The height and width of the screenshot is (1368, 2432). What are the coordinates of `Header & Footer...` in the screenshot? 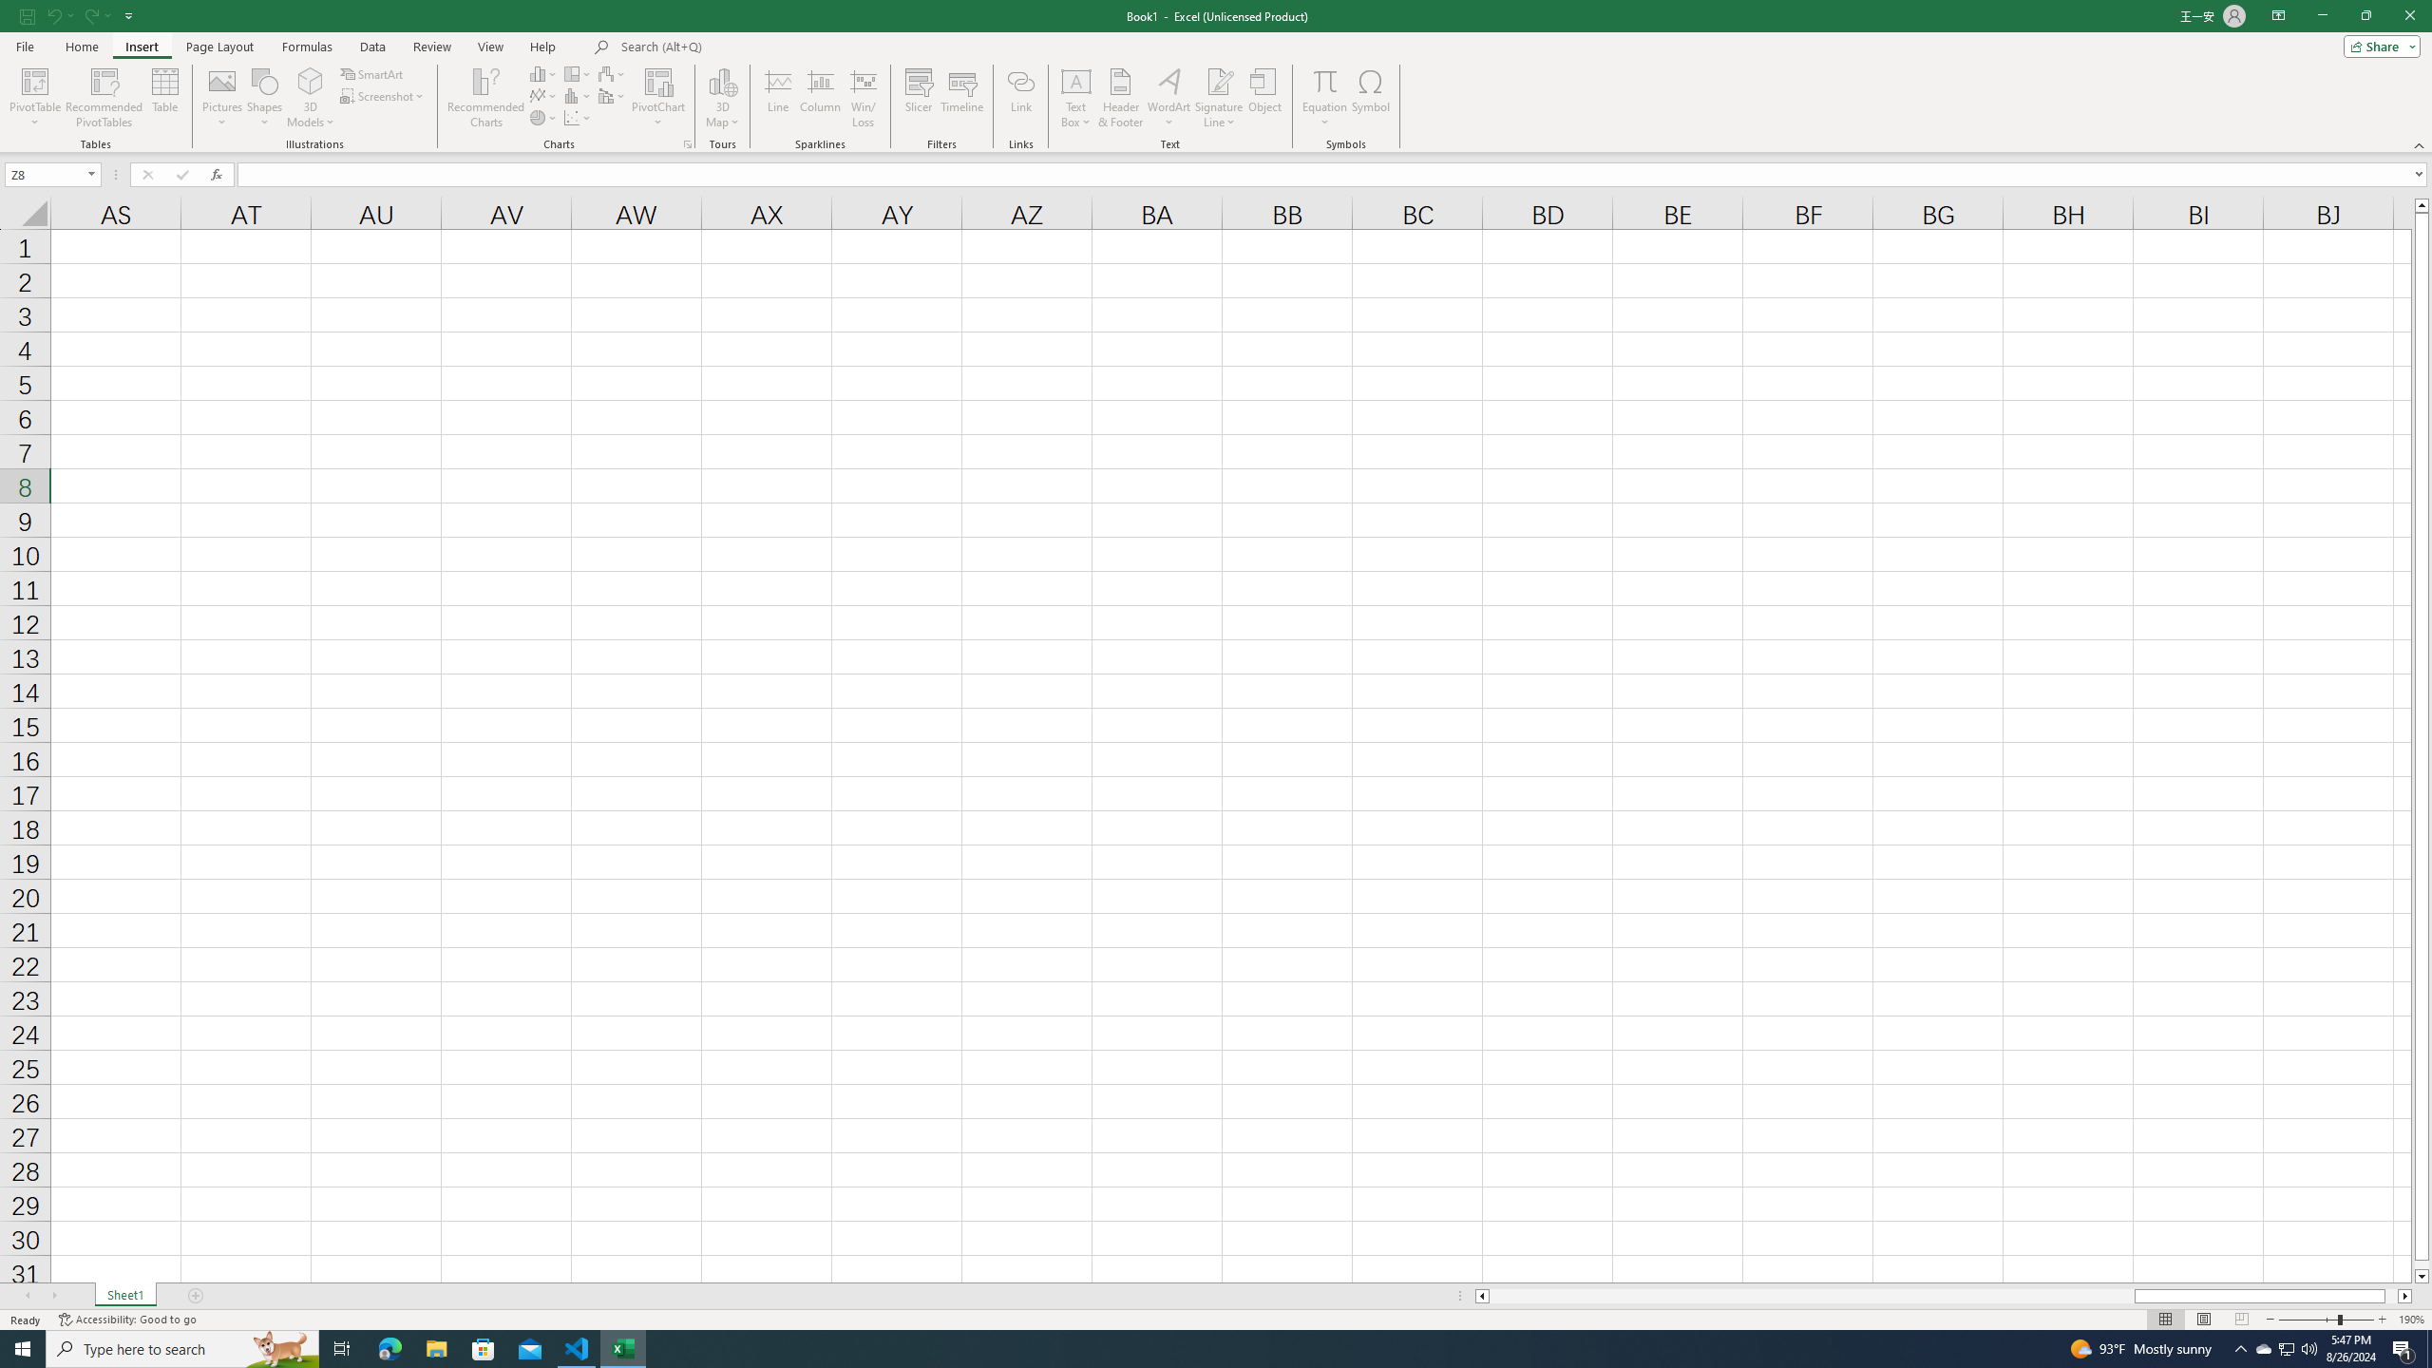 It's located at (1121, 98).